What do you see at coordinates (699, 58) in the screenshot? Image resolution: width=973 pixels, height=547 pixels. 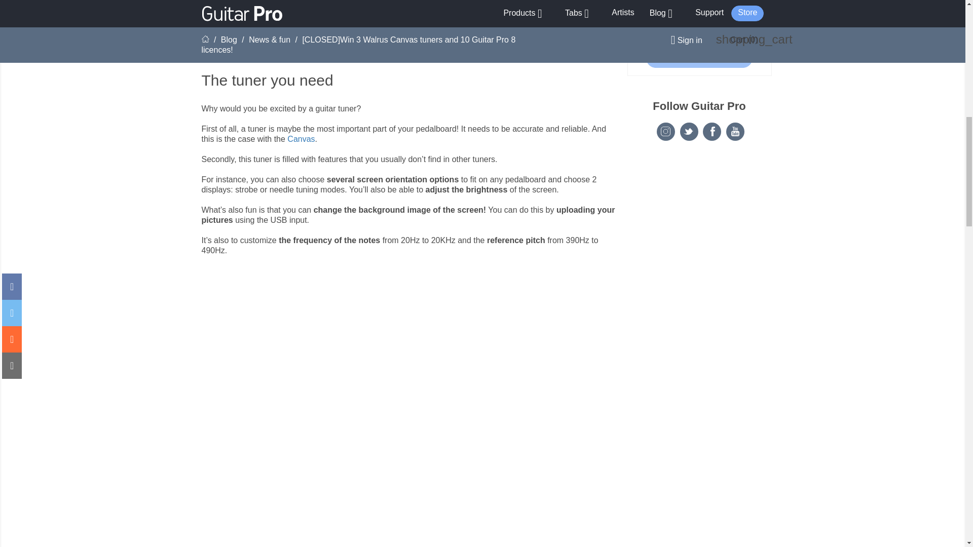 I see `Download the free pack` at bounding box center [699, 58].